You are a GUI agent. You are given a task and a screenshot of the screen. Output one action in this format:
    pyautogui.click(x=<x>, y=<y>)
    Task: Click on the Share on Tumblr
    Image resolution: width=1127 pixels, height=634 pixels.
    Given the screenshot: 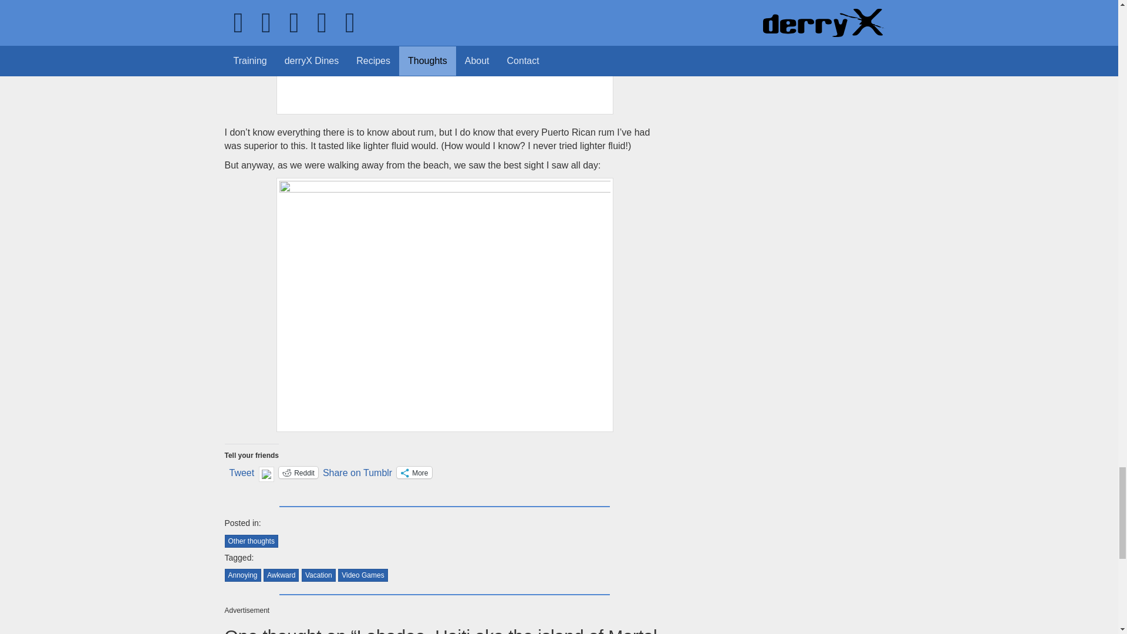 What is the action you would take?
    pyautogui.click(x=357, y=472)
    